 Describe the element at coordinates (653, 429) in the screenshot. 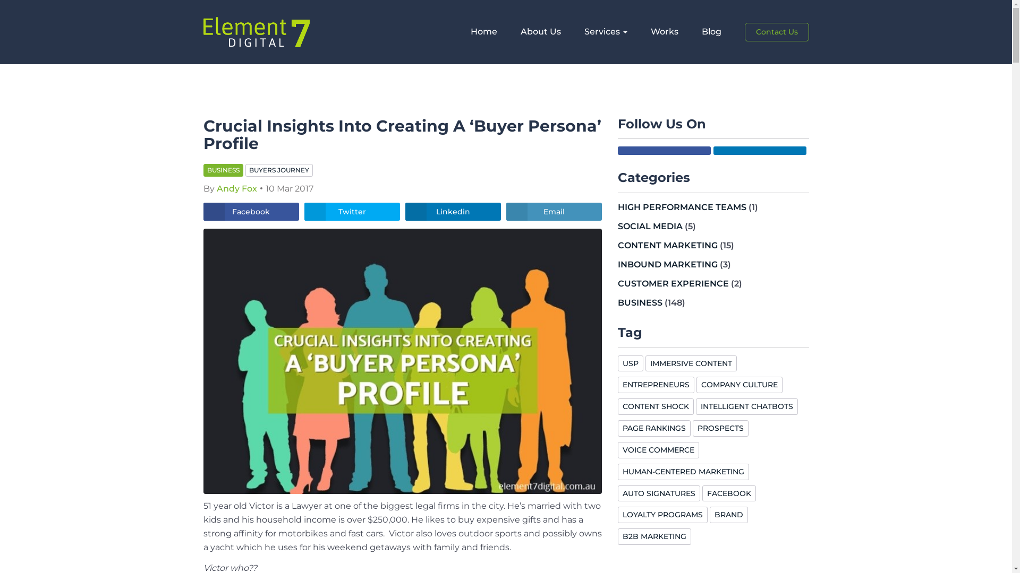

I see `PAGE RANKINGS` at that location.